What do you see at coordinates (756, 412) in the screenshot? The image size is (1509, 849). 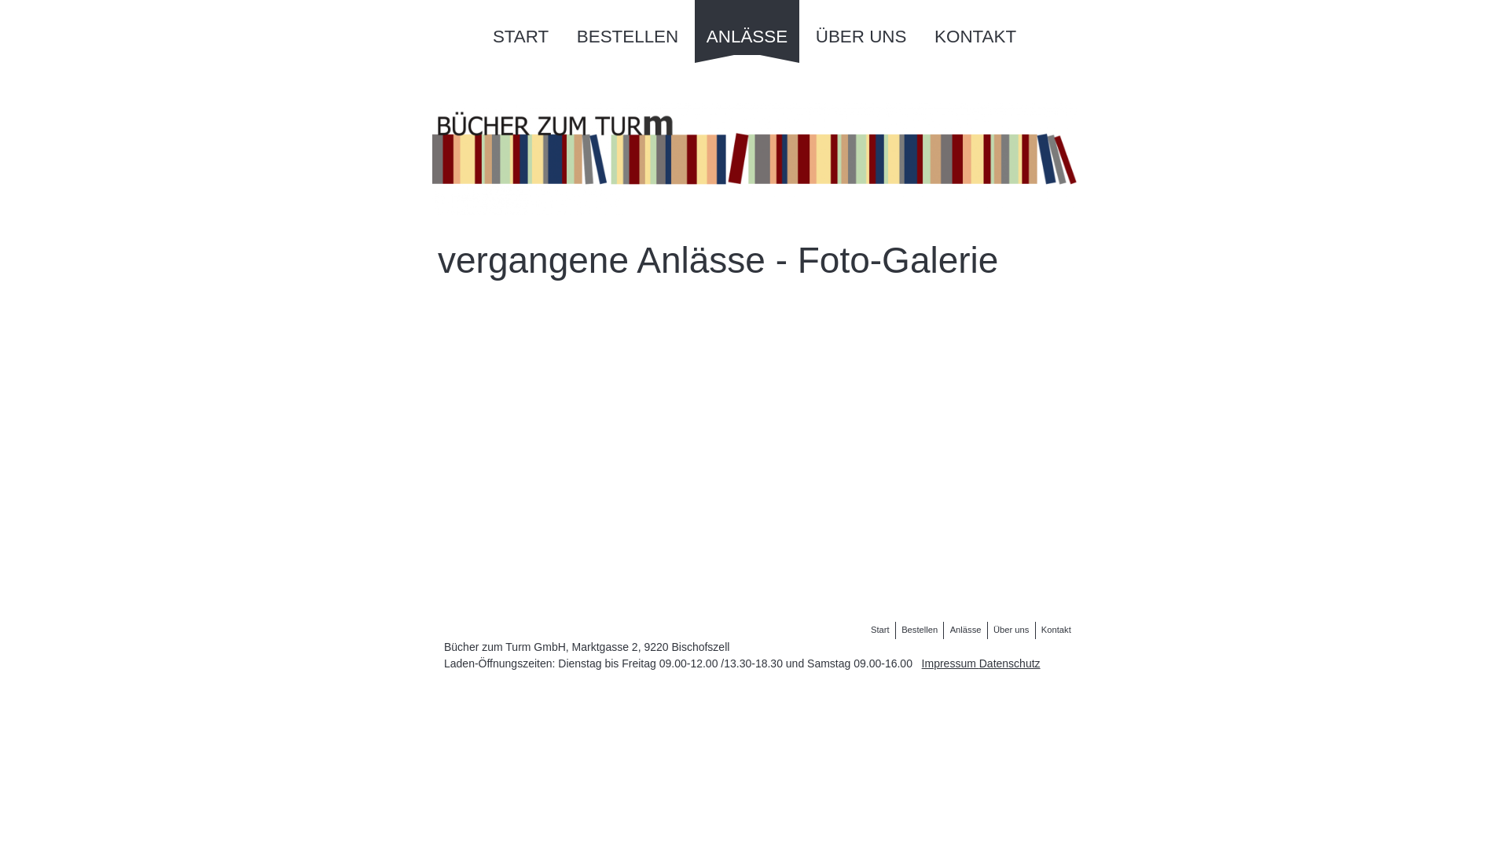 I see `Lesung Daniela Schwegler - September 2017` at bounding box center [756, 412].